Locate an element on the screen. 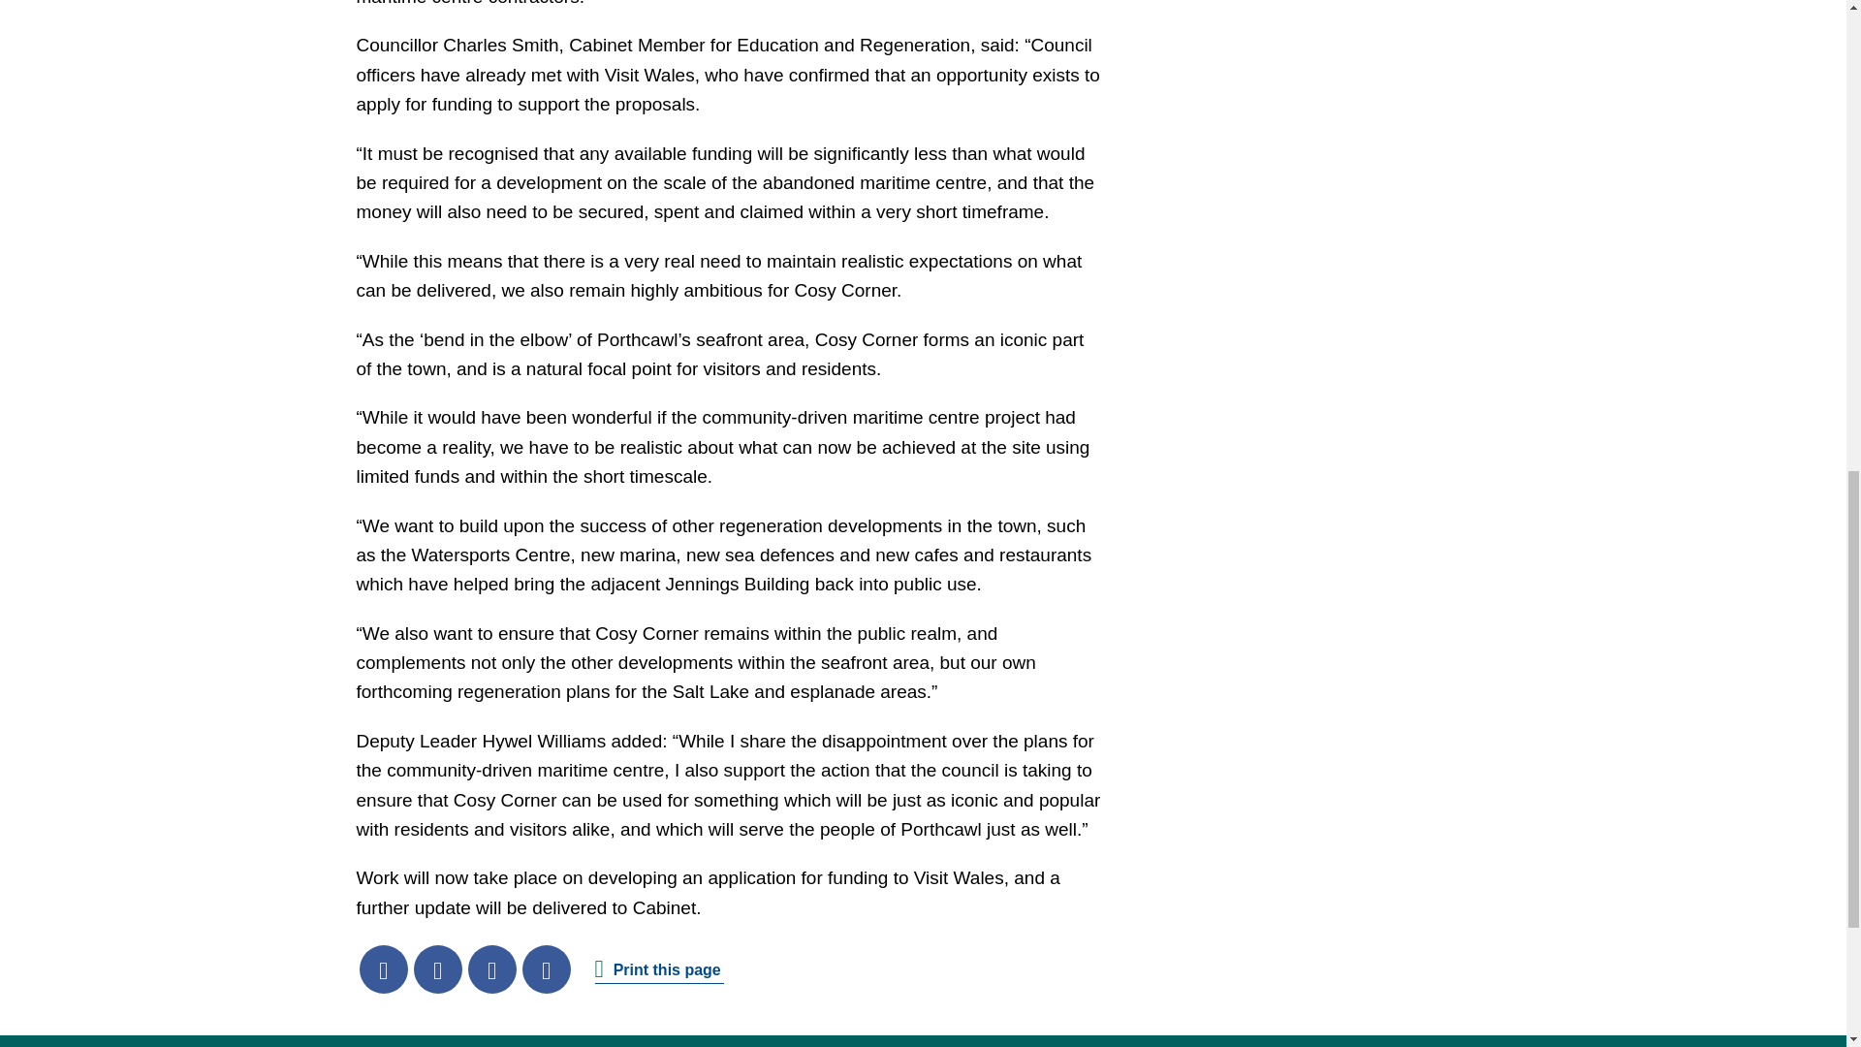 The height and width of the screenshot is (1047, 1861). Share on  Facebook is located at coordinates (383, 969).